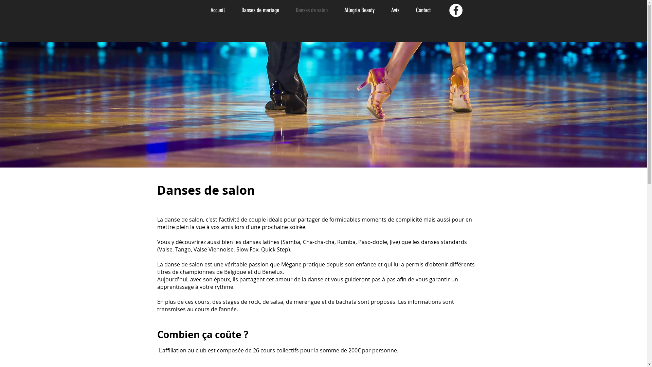 This screenshot has height=367, width=652. What do you see at coordinates (427, 10) in the screenshot?
I see `Contact` at bounding box center [427, 10].